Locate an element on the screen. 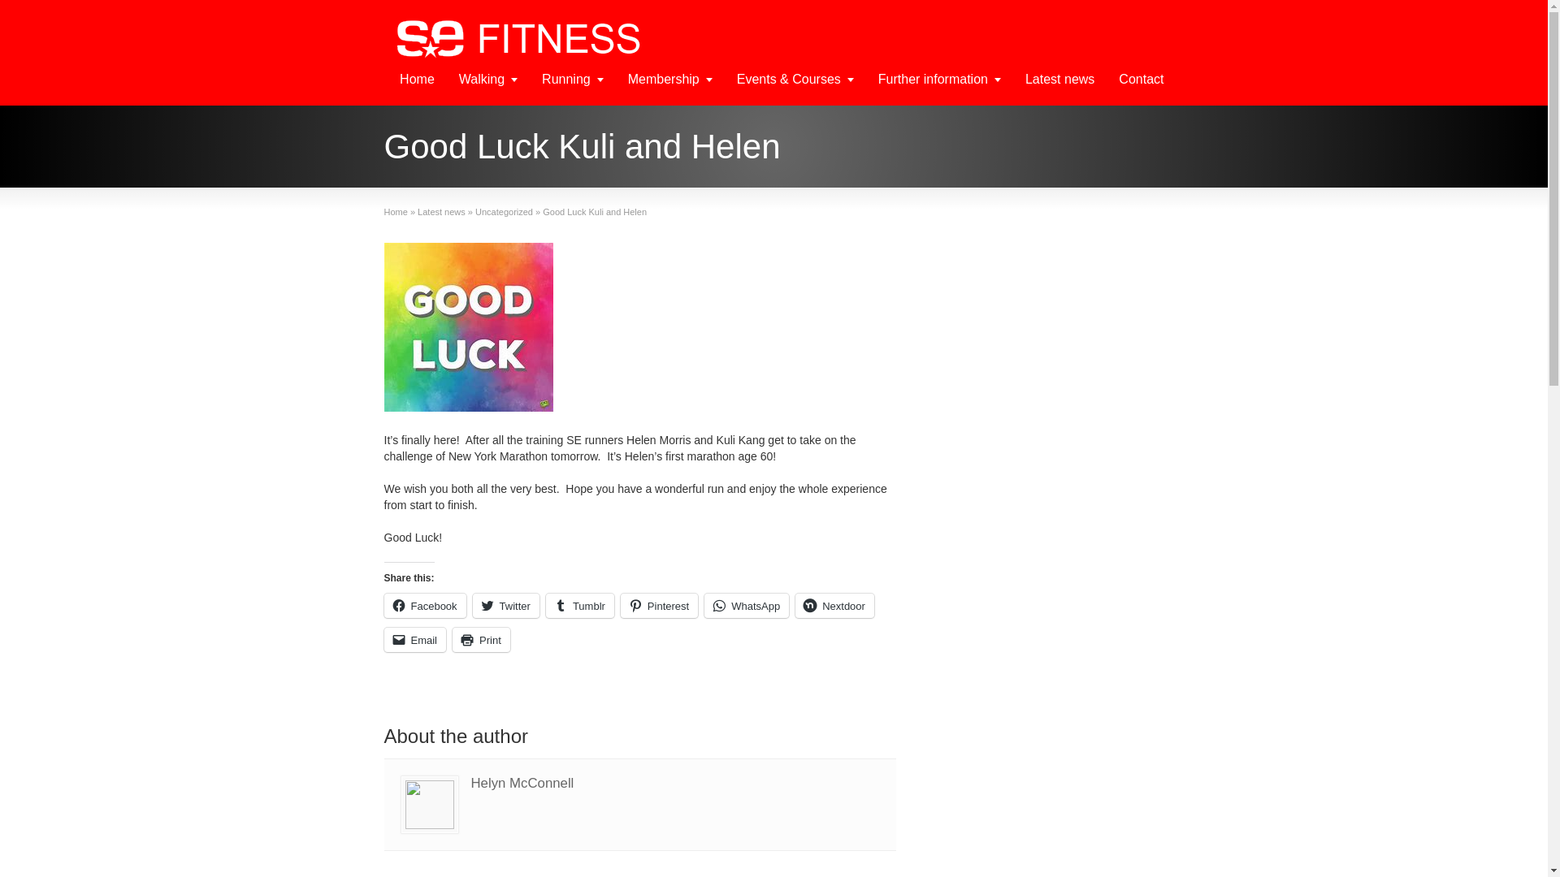 The width and height of the screenshot is (1560, 877). Walking is located at coordinates (487, 81).